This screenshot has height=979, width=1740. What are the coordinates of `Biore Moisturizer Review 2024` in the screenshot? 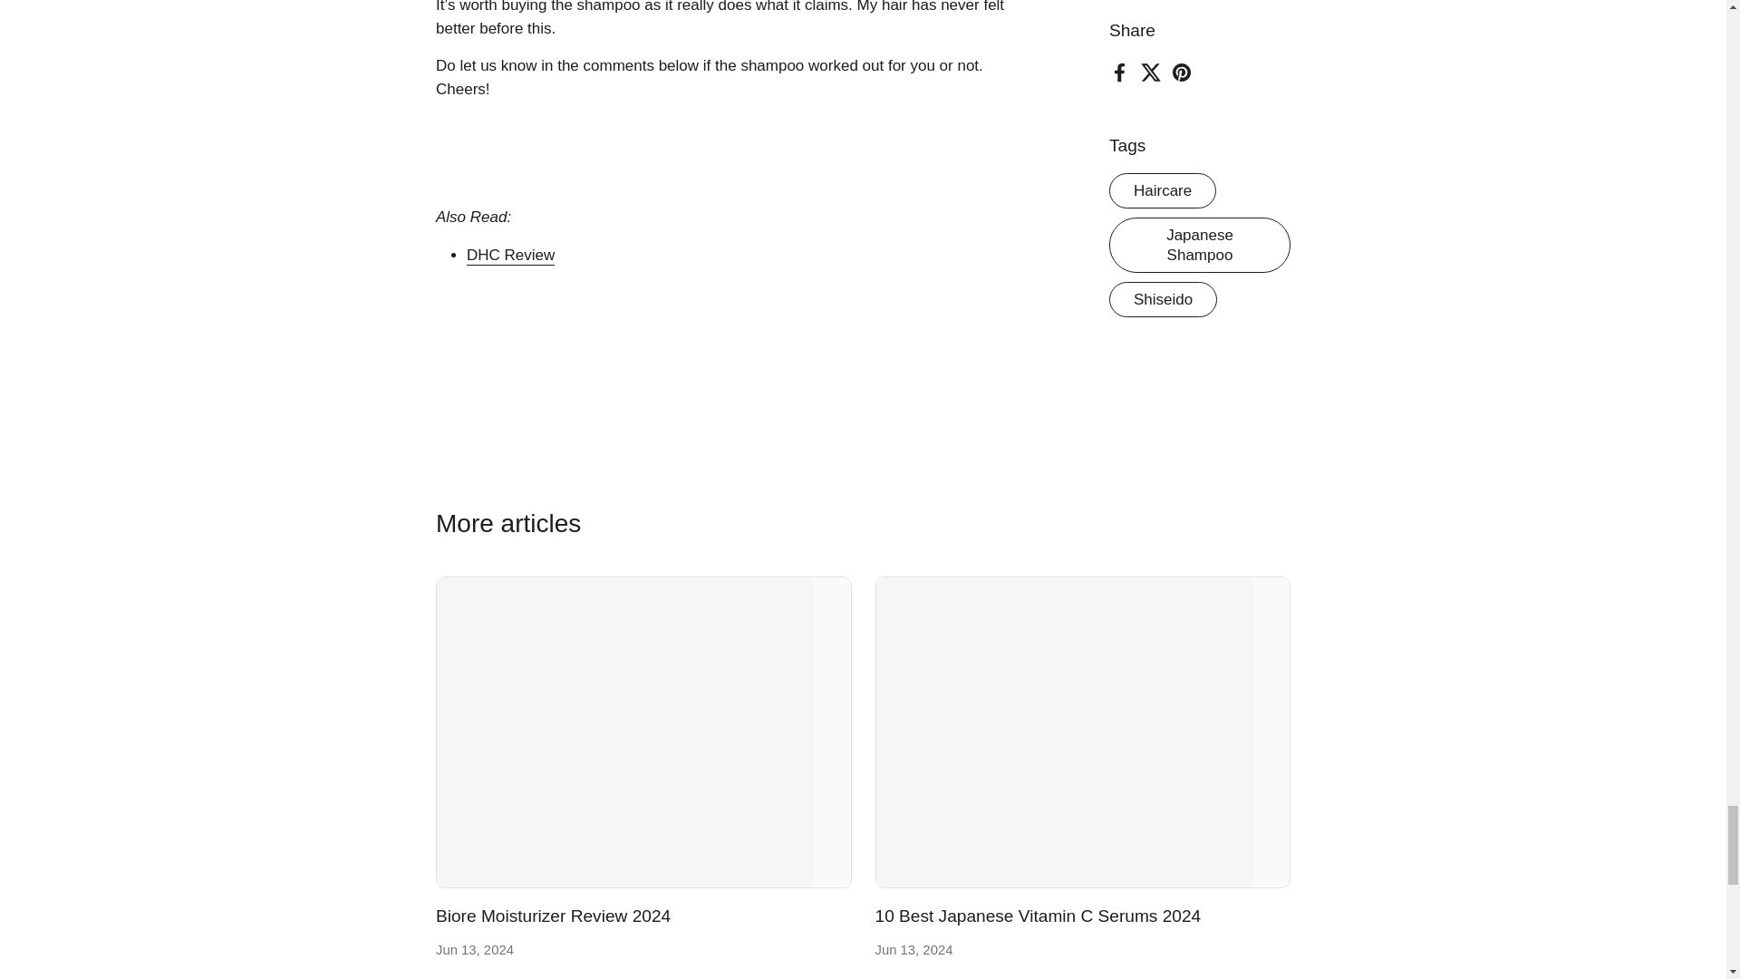 It's located at (643, 732).